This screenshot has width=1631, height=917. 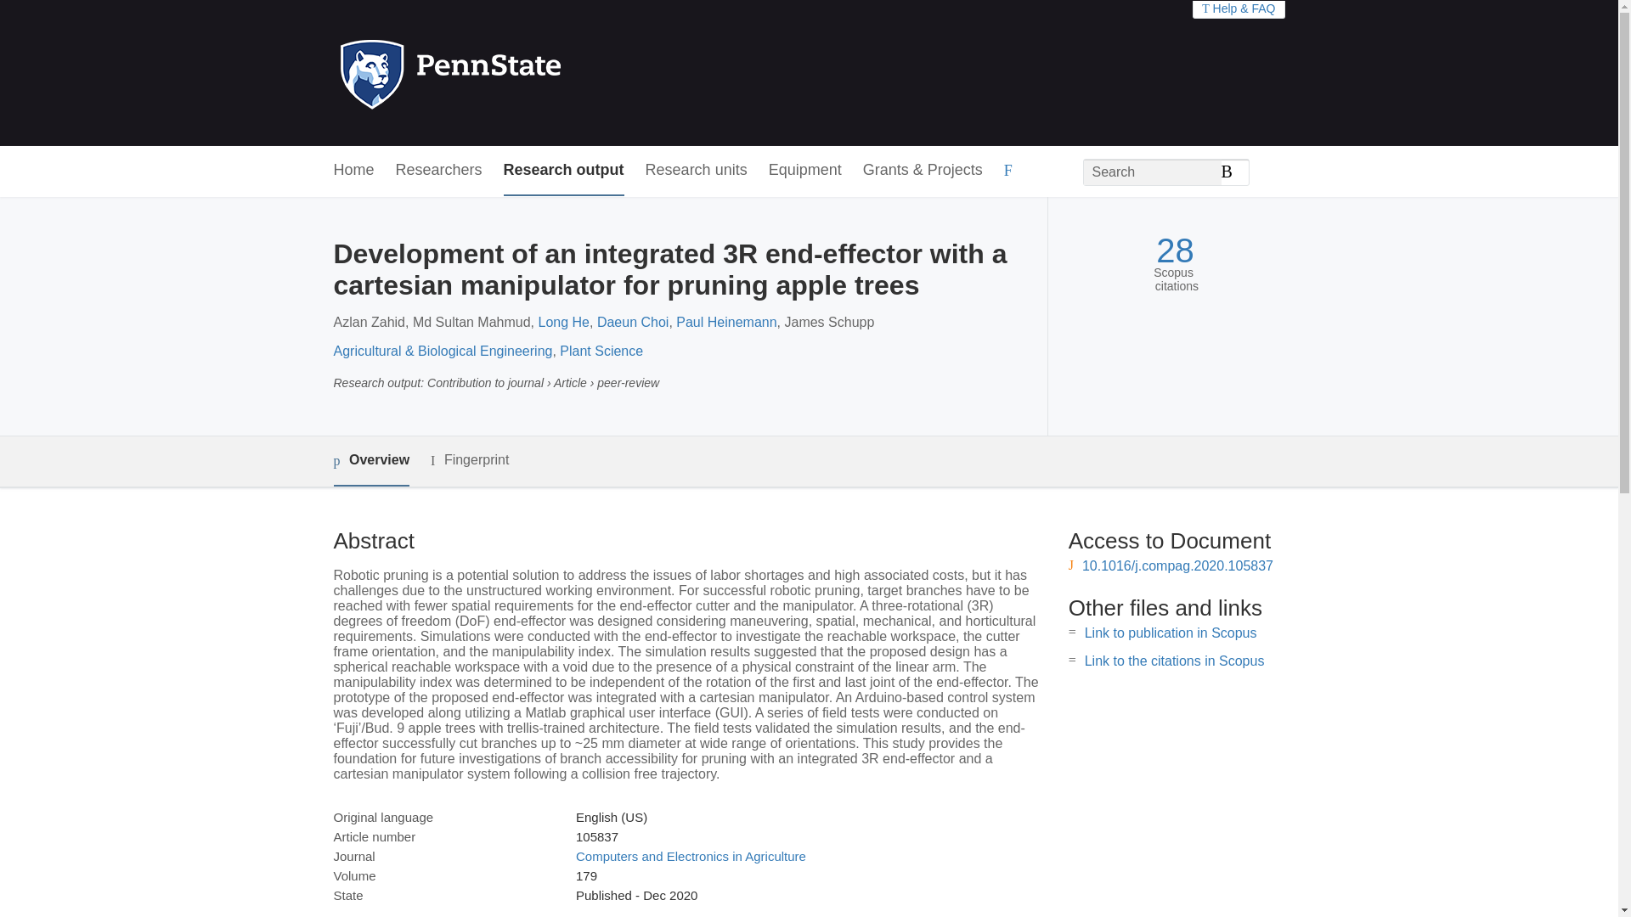 What do you see at coordinates (523, 73) in the screenshot?
I see `Penn State Home` at bounding box center [523, 73].